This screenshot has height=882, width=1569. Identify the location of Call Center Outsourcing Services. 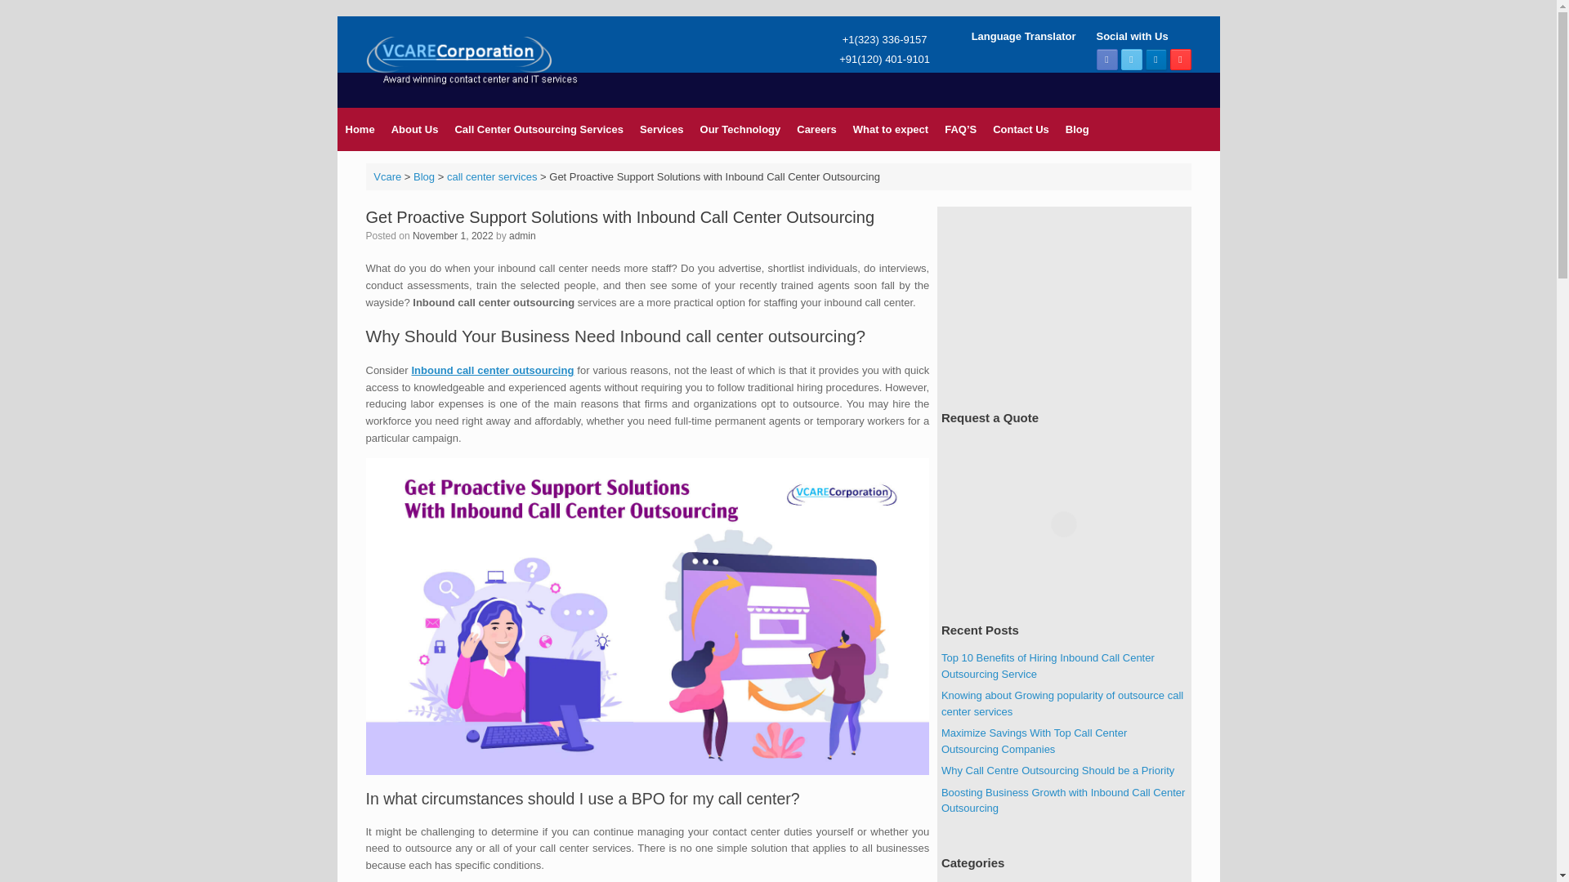
(539, 129).